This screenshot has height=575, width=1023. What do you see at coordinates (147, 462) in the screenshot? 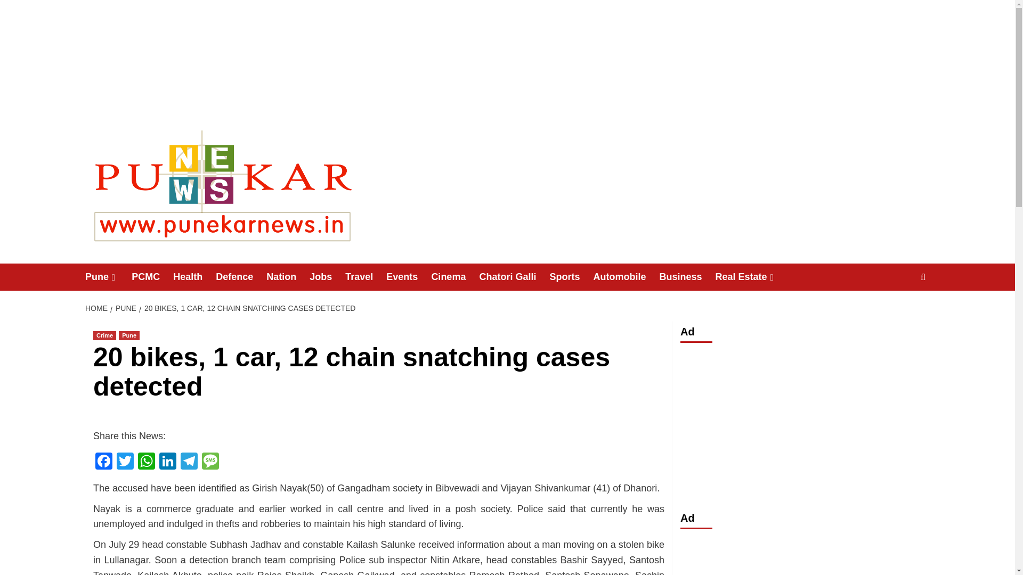
I see `WhatsApp` at bounding box center [147, 462].